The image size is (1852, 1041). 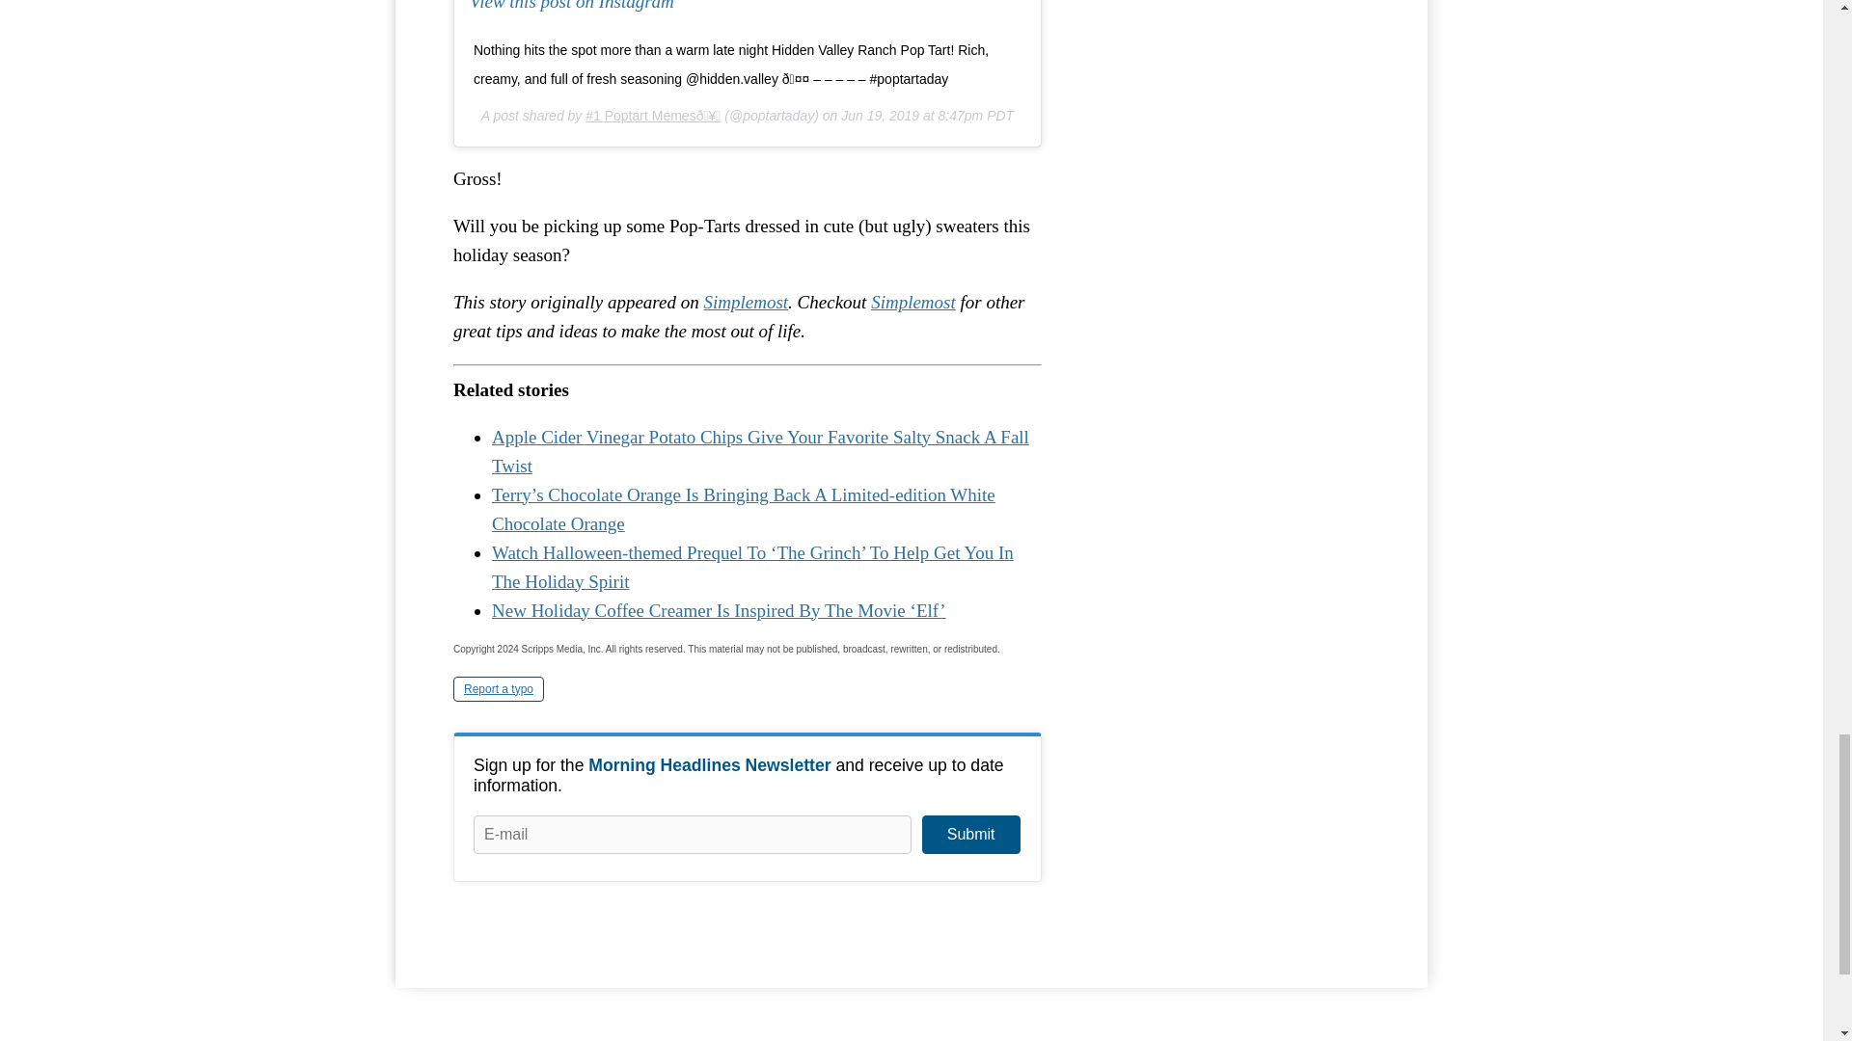 What do you see at coordinates (970, 834) in the screenshot?
I see `Submit` at bounding box center [970, 834].